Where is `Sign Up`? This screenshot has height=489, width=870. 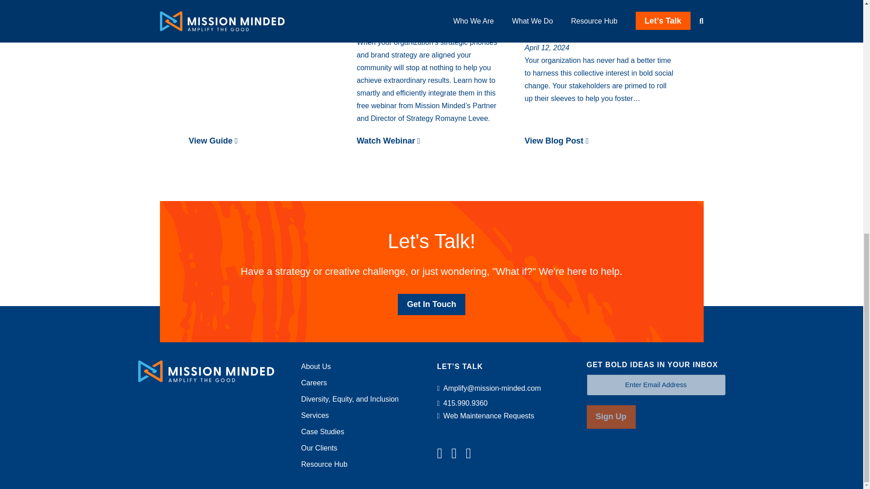
Sign Up is located at coordinates (611, 417).